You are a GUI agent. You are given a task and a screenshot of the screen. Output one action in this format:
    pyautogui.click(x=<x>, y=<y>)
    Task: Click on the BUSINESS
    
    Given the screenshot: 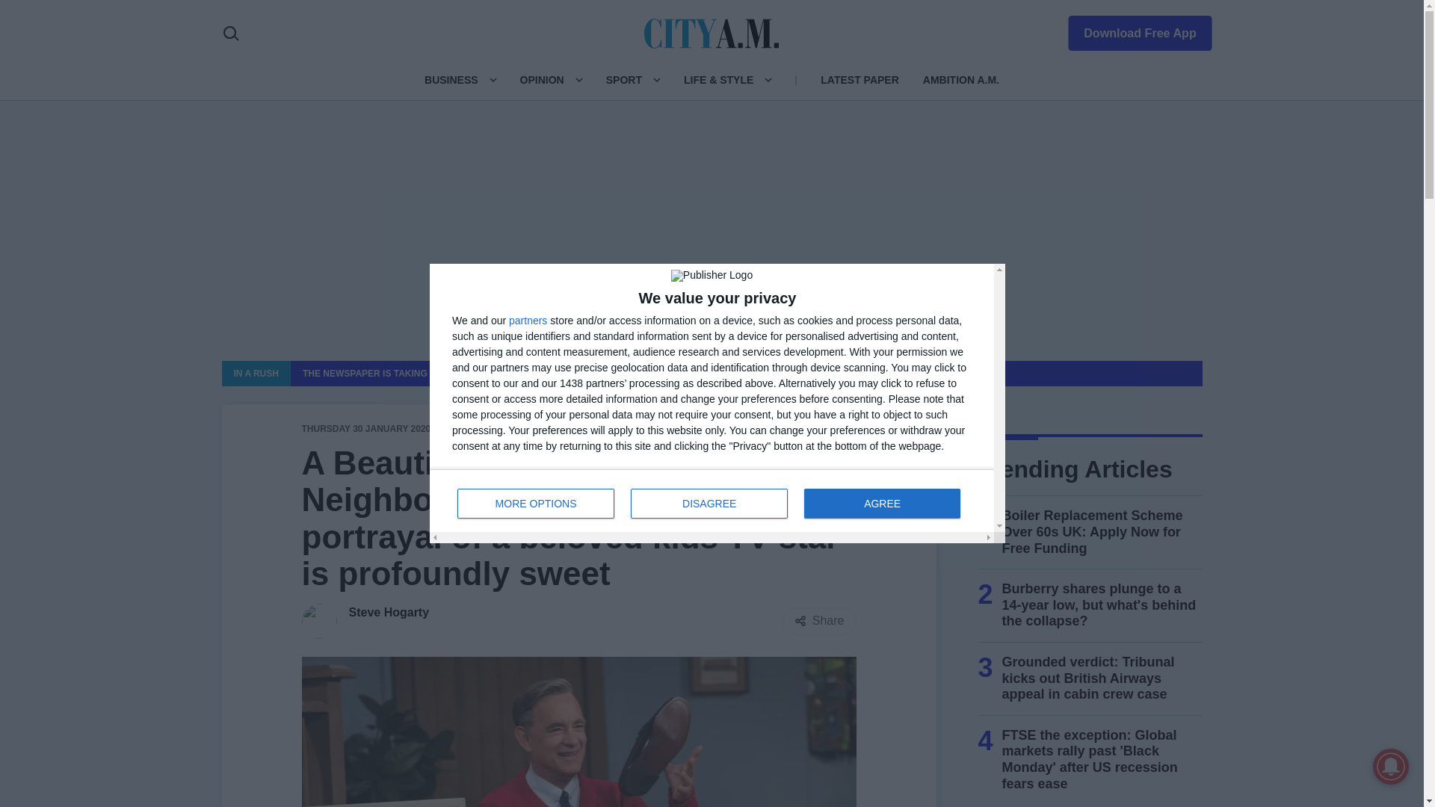 What is the action you would take?
    pyautogui.click(x=451, y=79)
    